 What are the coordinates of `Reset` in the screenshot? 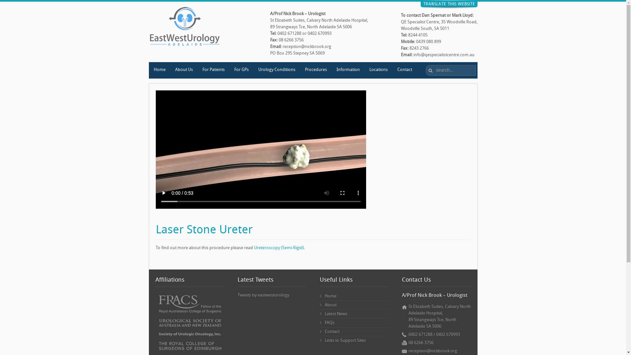 It's located at (4, 4).